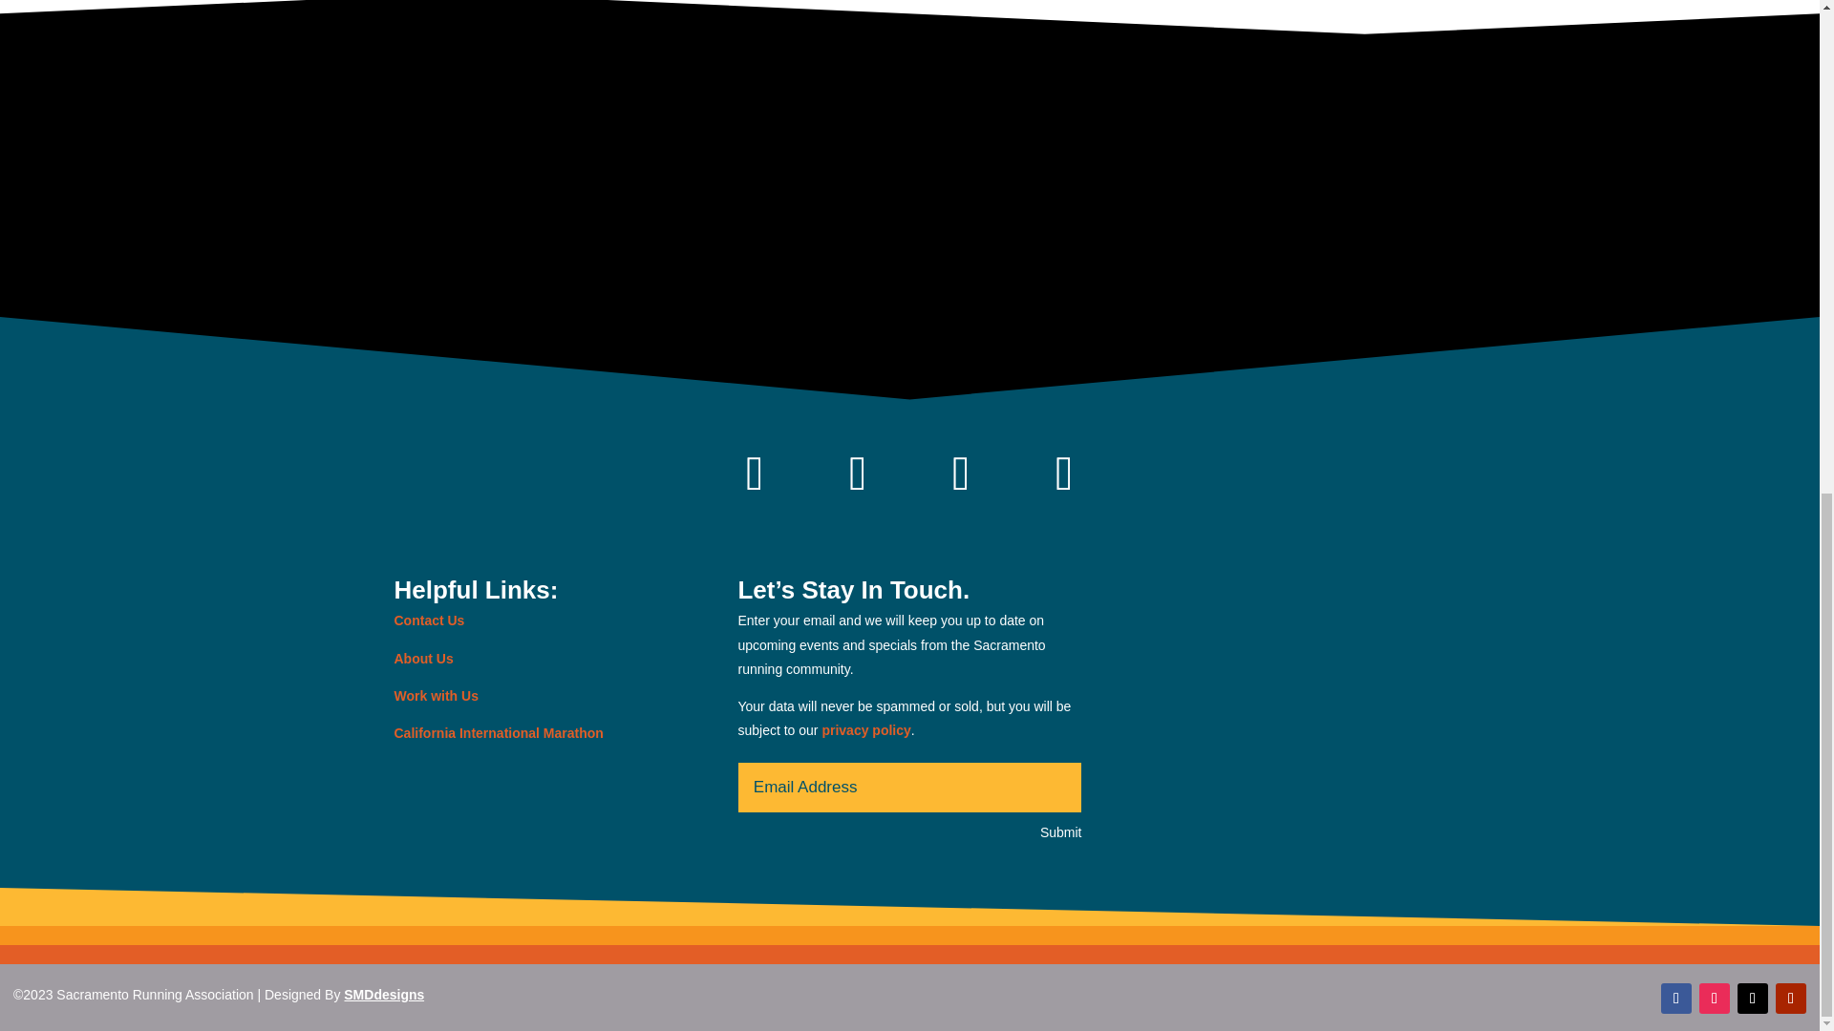  Describe the element at coordinates (1322, 687) in the screenshot. I see `CIM19-Full-Logo-4Color-White2` at that location.